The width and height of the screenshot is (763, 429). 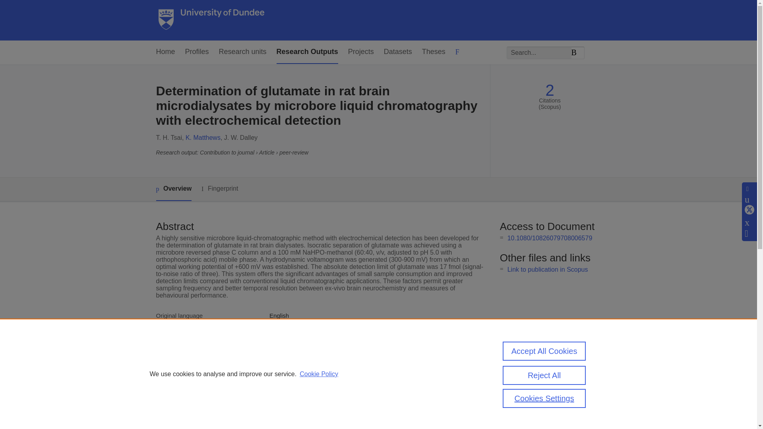 What do you see at coordinates (211, 20) in the screenshot?
I see `Discovery - the University of Dundee Research Portal Home` at bounding box center [211, 20].